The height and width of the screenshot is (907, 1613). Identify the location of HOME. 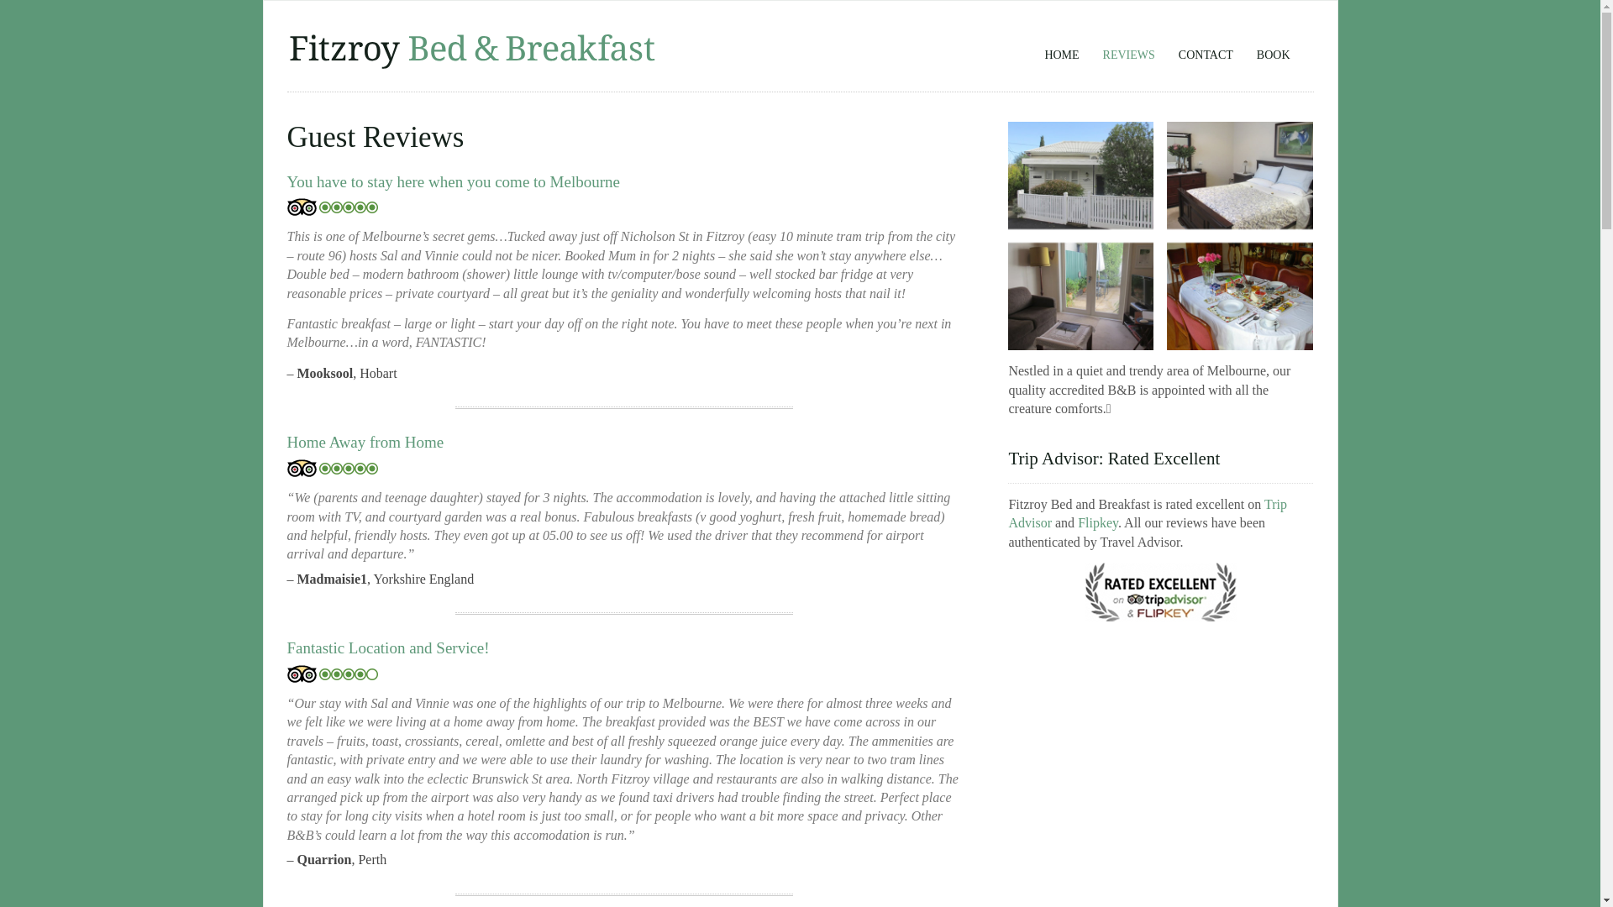
(1062, 50).